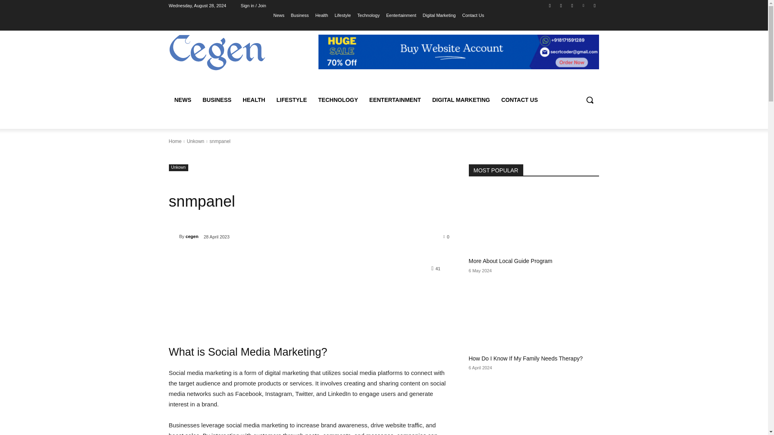 The width and height of the screenshot is (774, 435). Describe the element at coordinates (584, 5) in the screenshot. I see `Vimeo` at that location.